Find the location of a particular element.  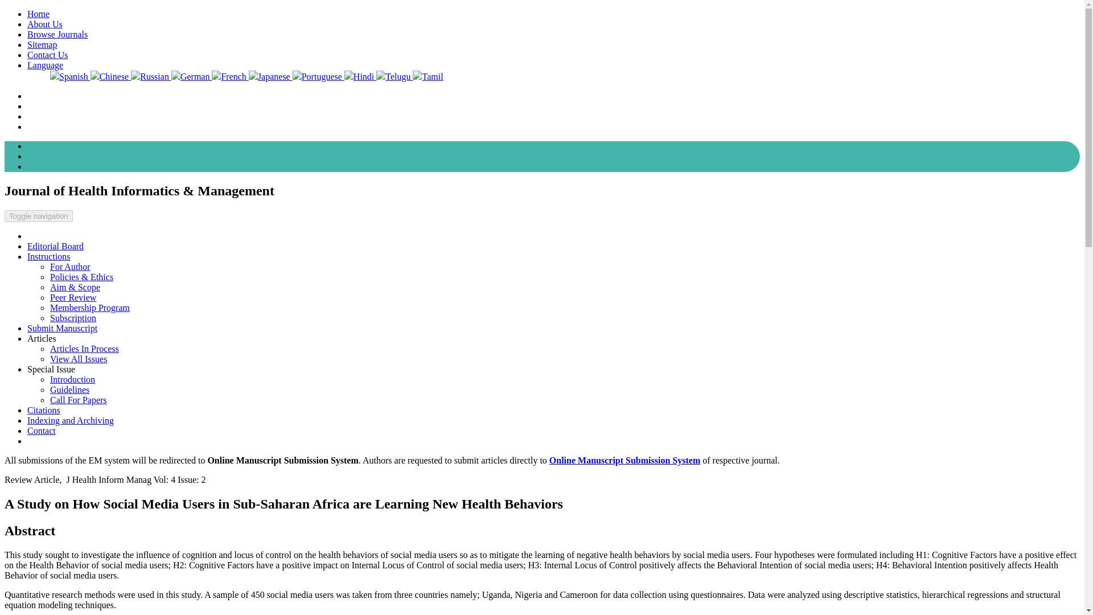

Chinese is located at coordinates (110, 76).